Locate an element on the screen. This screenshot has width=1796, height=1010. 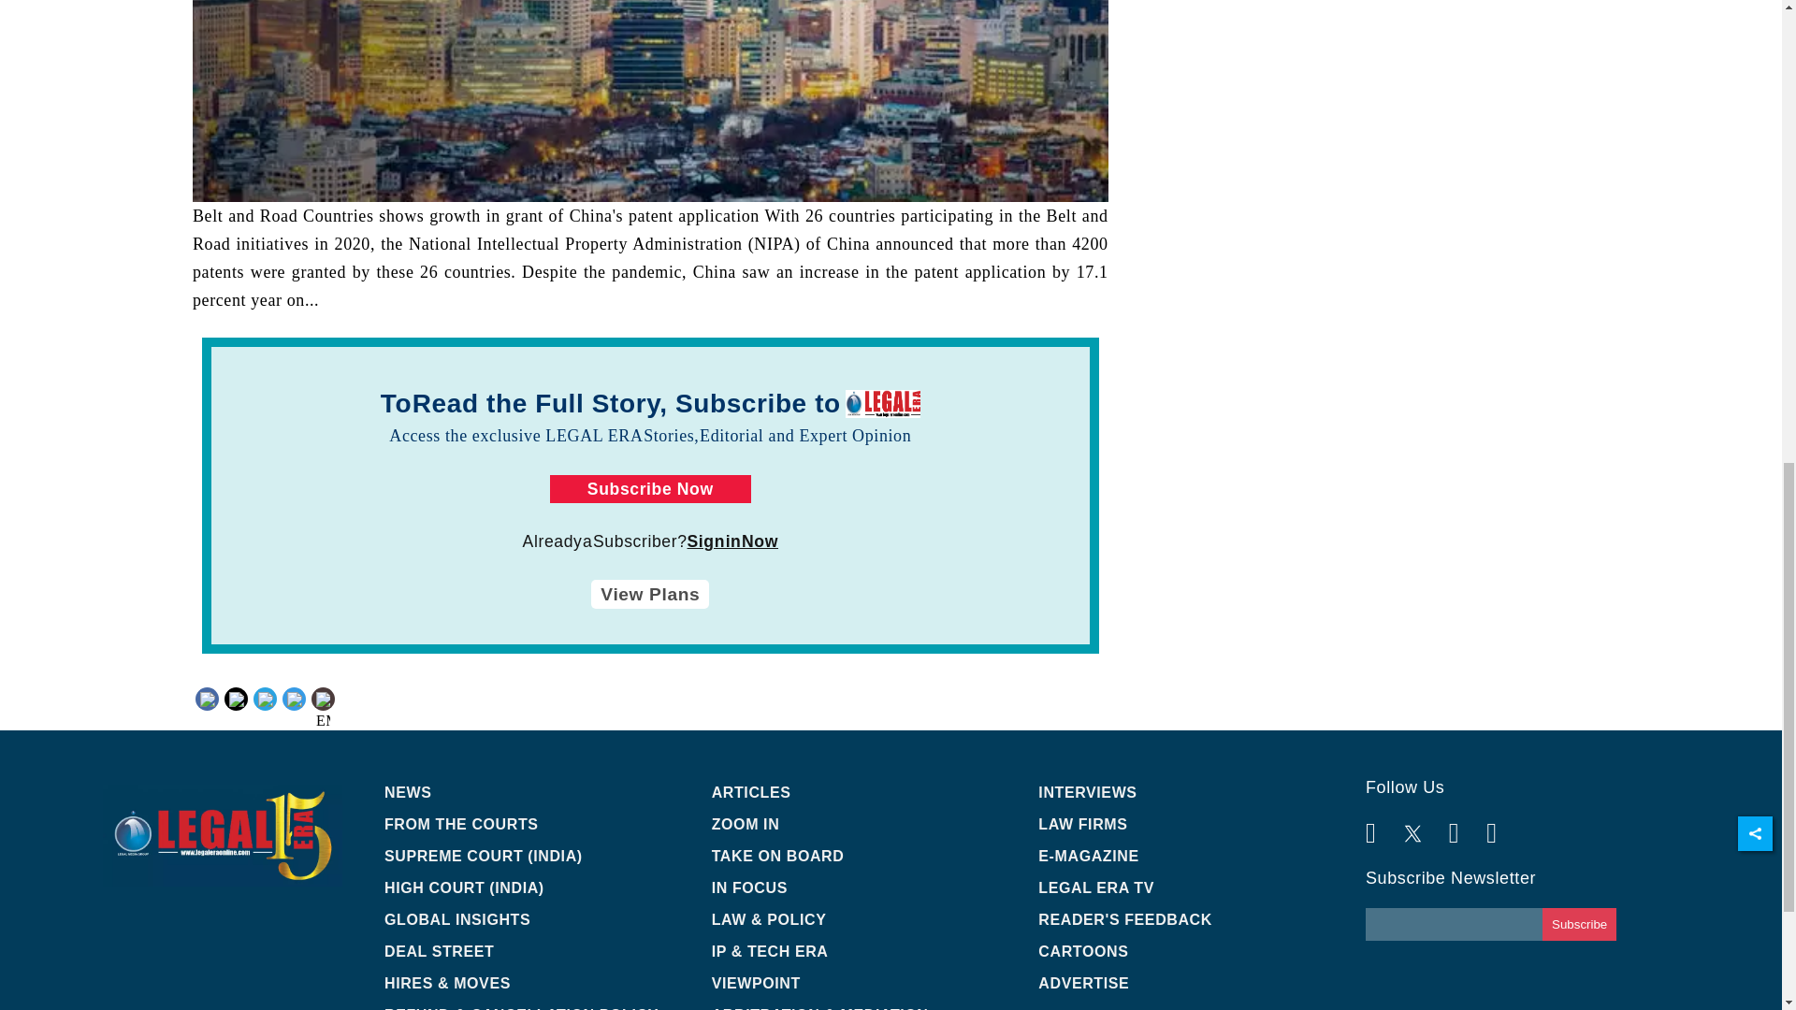
Twitter is located at coordinates (264, 698).